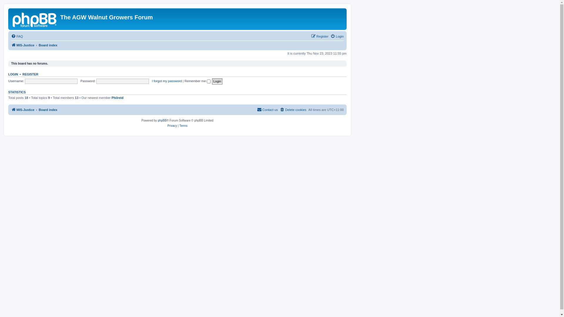 The width and height of the screenshot is (564, 317). Describe the element at coordinates (183, 126) in the screenshot. I see `Terms` at that location.